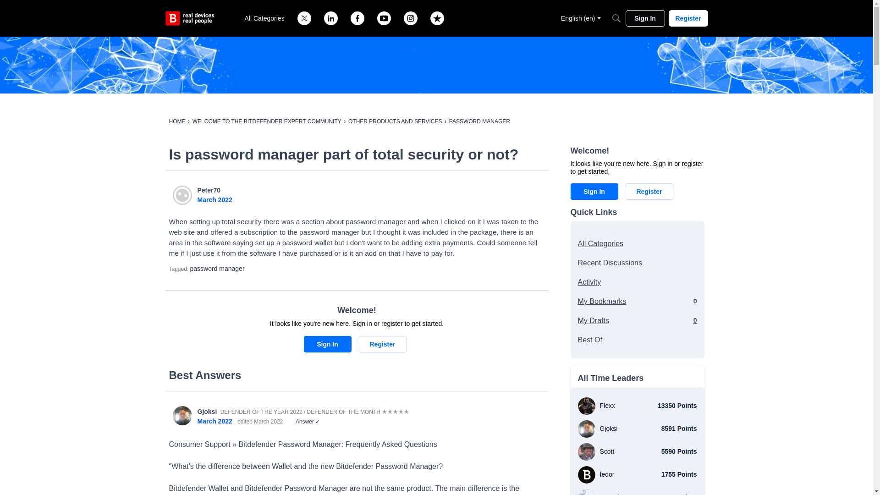 The width and height of the screenshot is (880, 495). Describe the element at coordinates (687, 18) in the screenshot. I see `Register` at that location.